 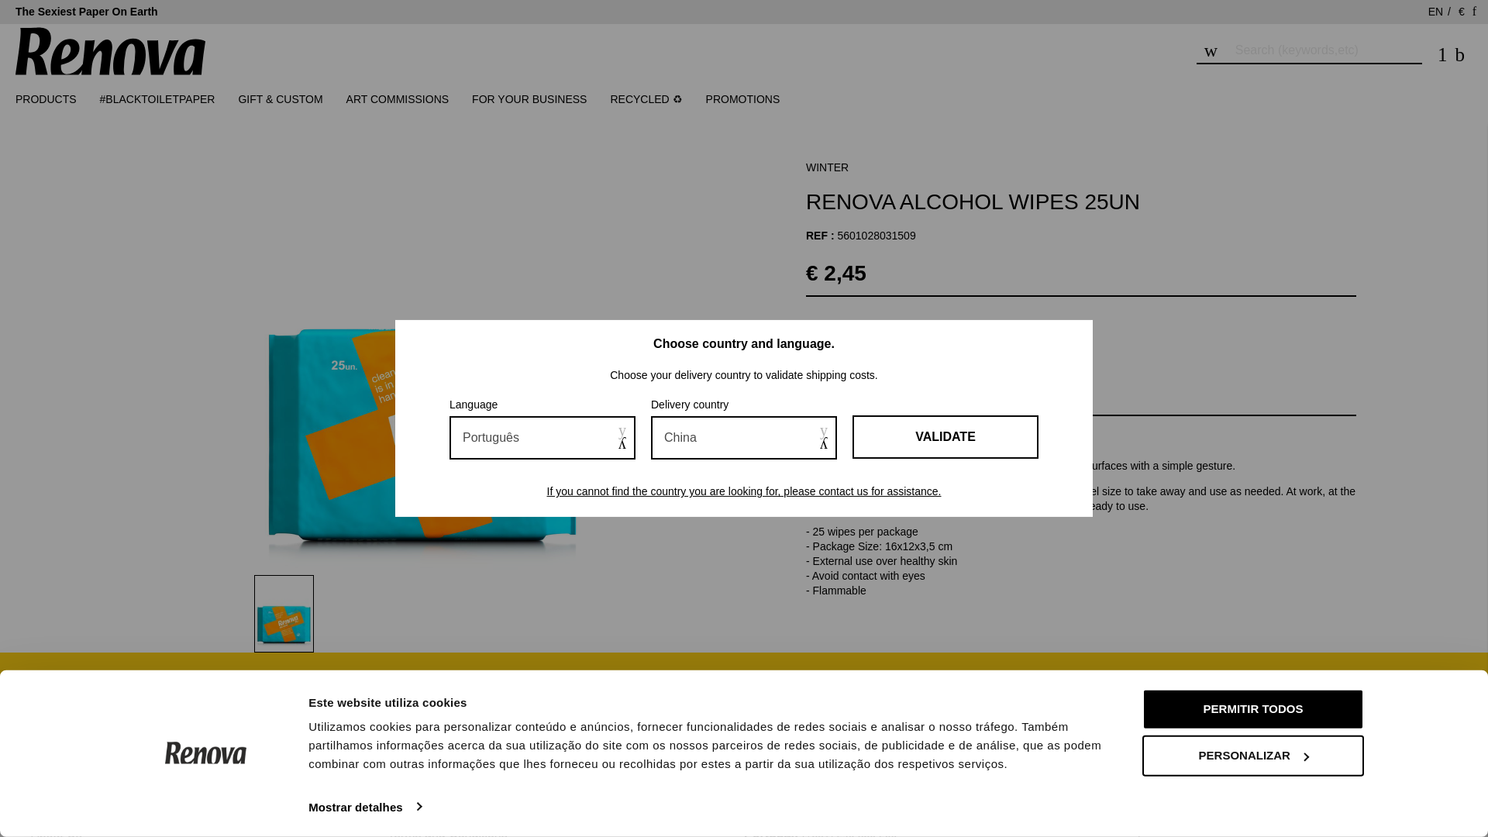 I want to click on Mostrar detalhes, so click(x=364, y=807).